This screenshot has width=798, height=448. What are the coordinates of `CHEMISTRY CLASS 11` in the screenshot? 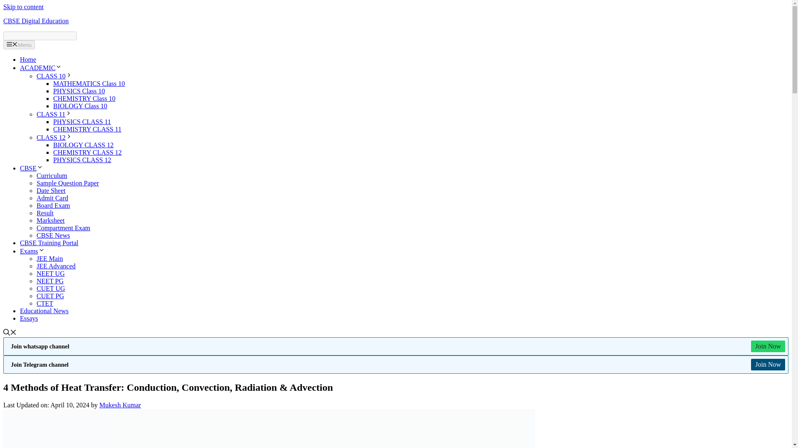 It's located at (87, 129).